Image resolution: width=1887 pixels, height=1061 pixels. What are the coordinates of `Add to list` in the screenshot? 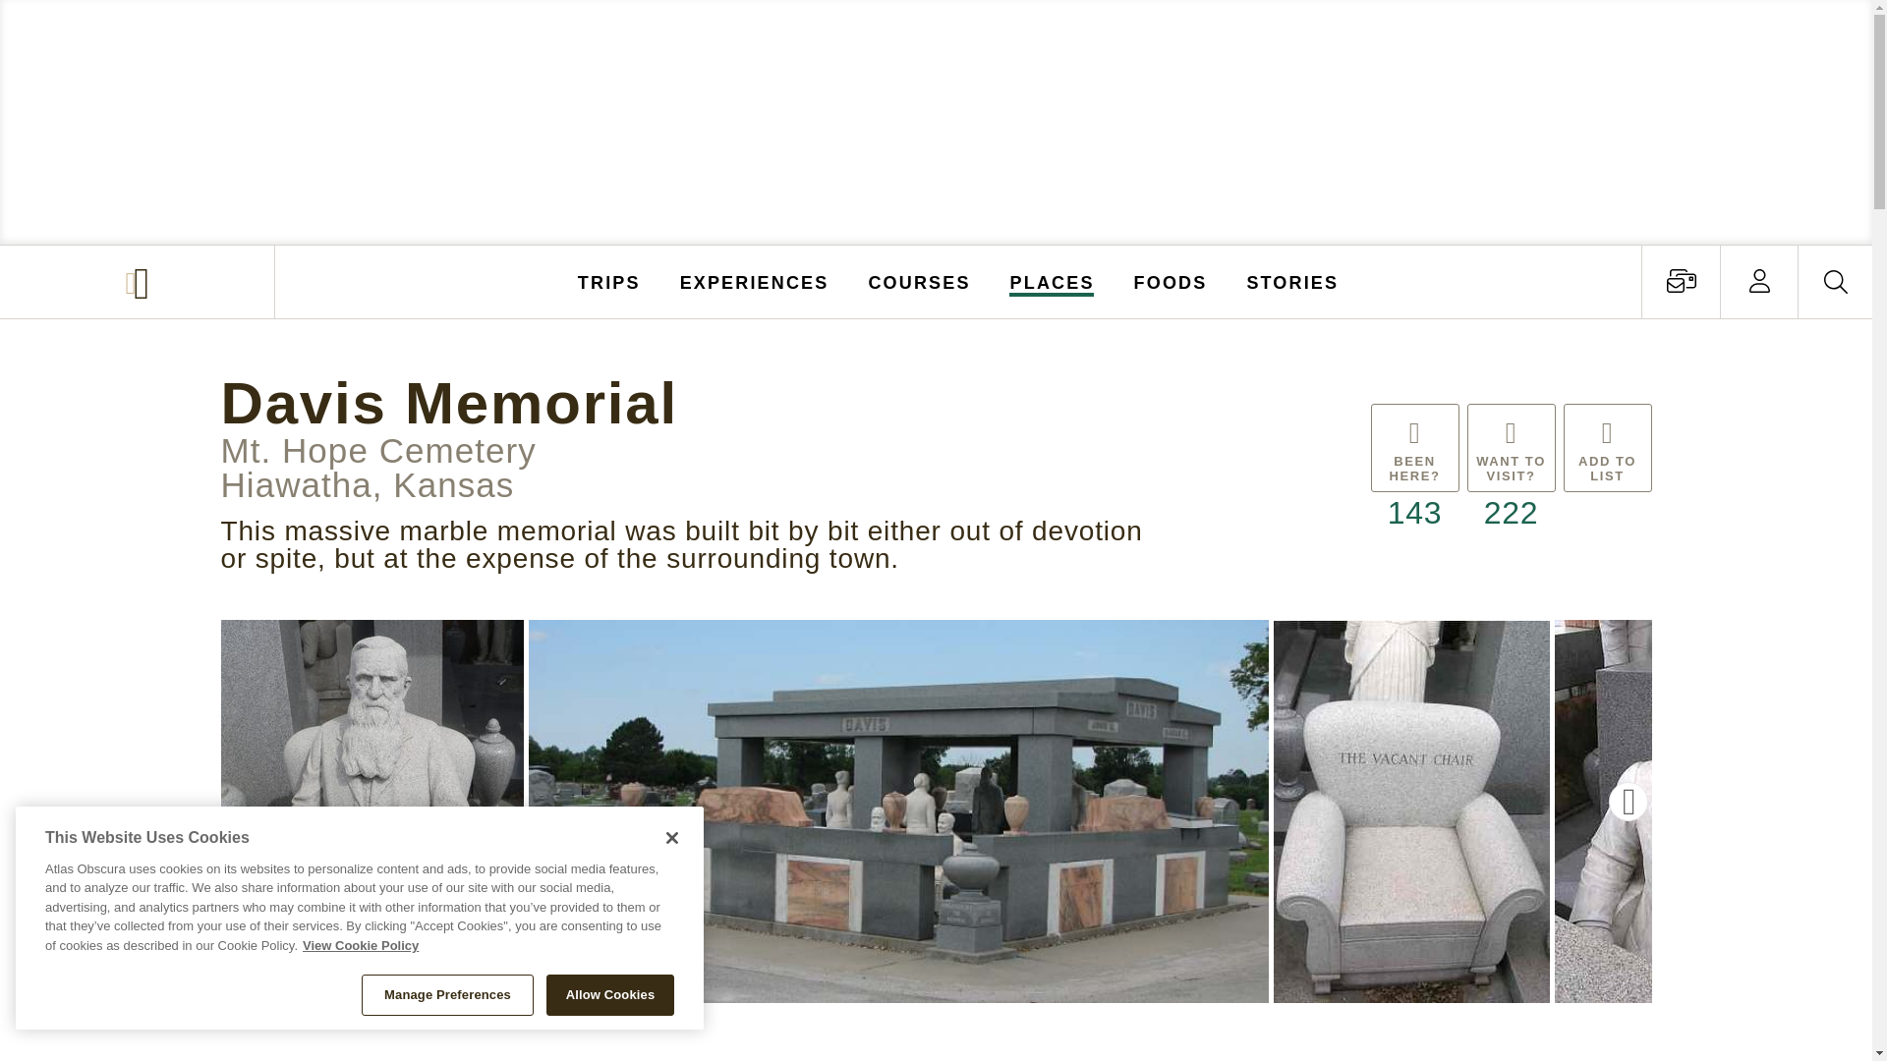 It's located at (1606, 470).